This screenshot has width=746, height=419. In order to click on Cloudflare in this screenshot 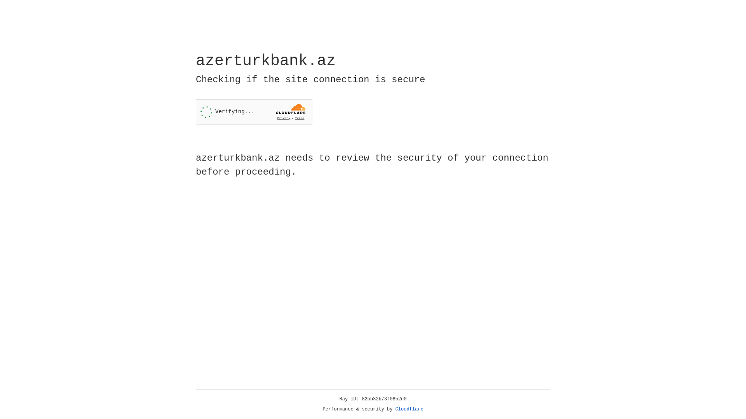, I will do `click(410, 409)`.